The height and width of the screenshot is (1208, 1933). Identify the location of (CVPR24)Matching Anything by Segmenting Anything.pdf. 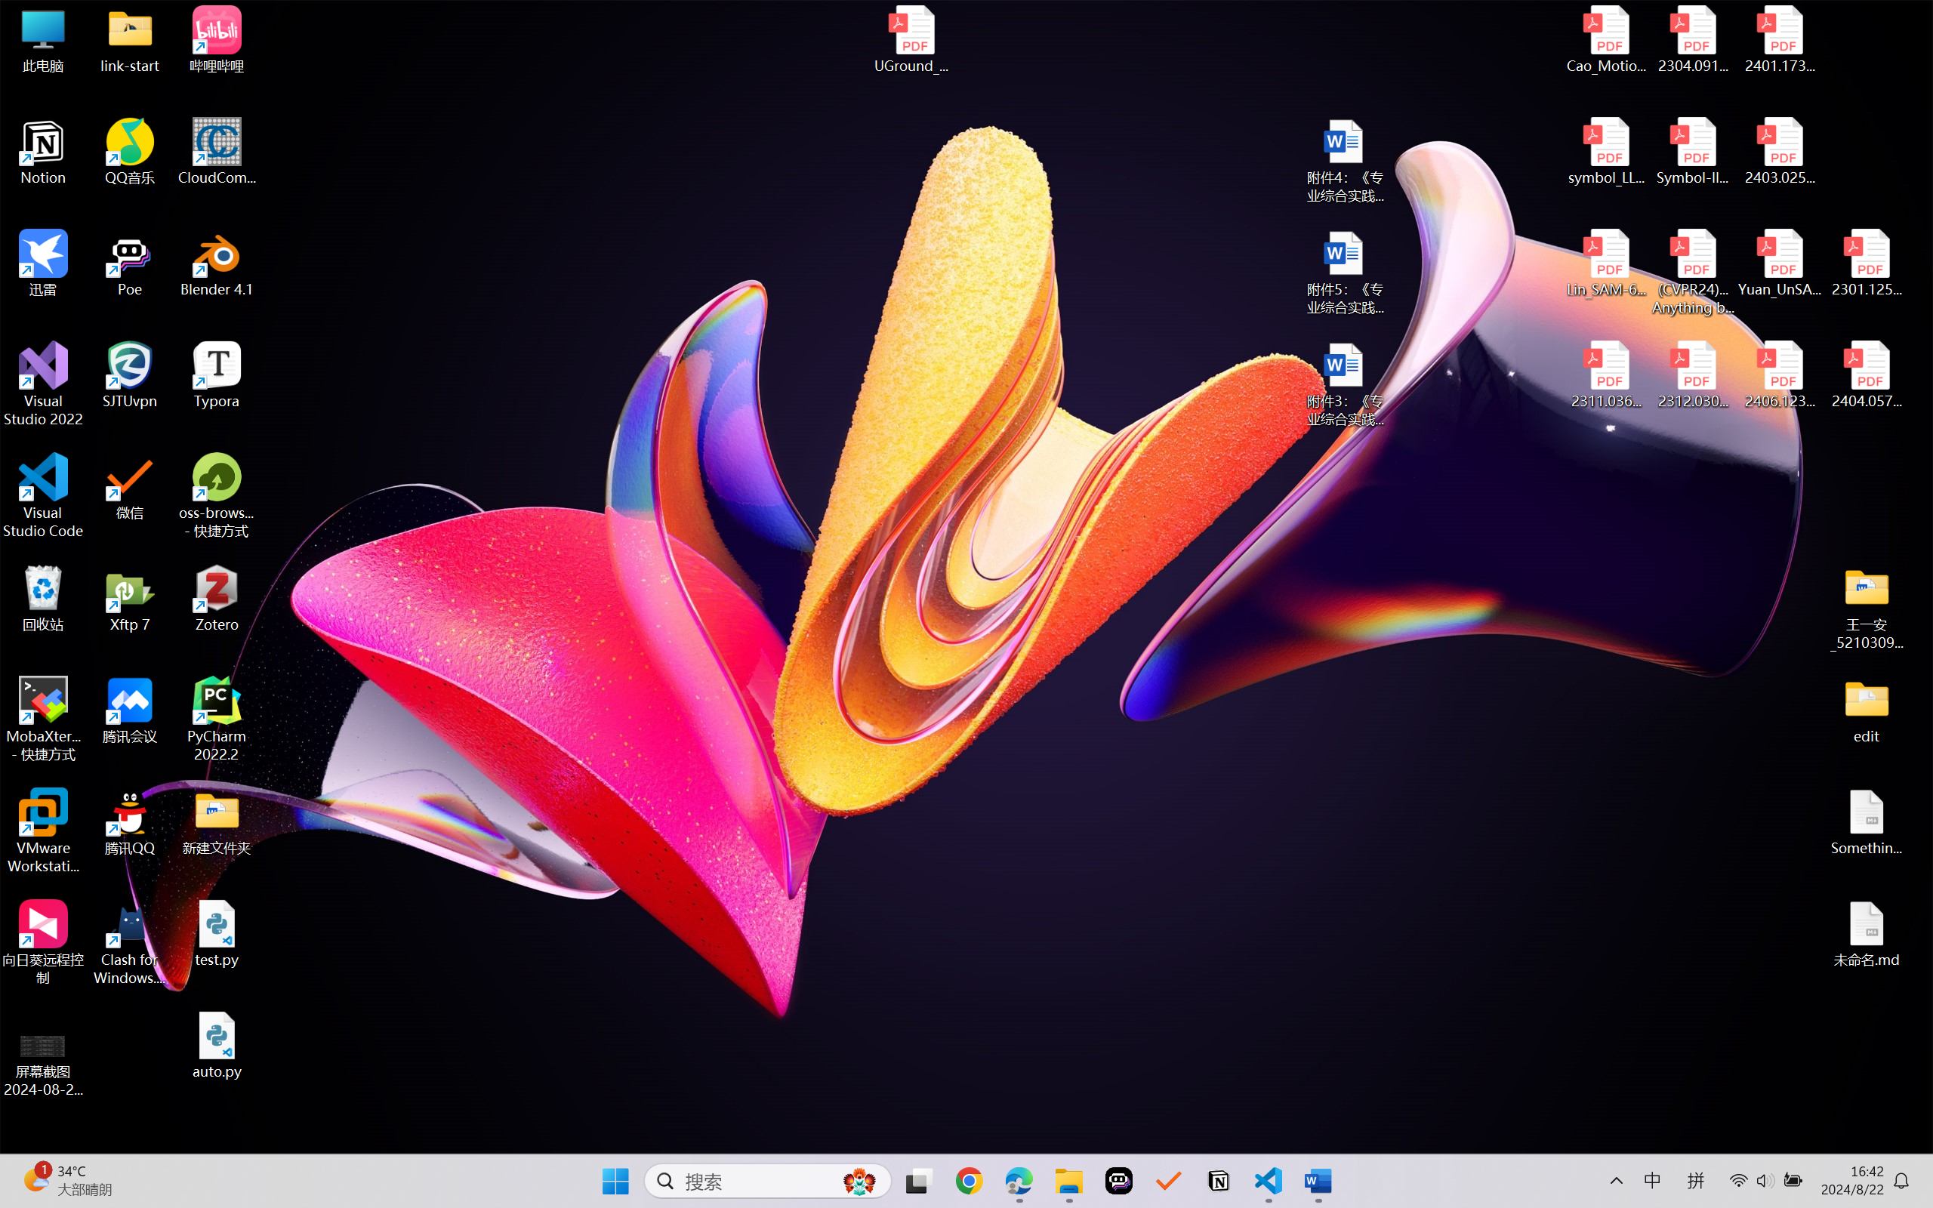
(1693, 272).